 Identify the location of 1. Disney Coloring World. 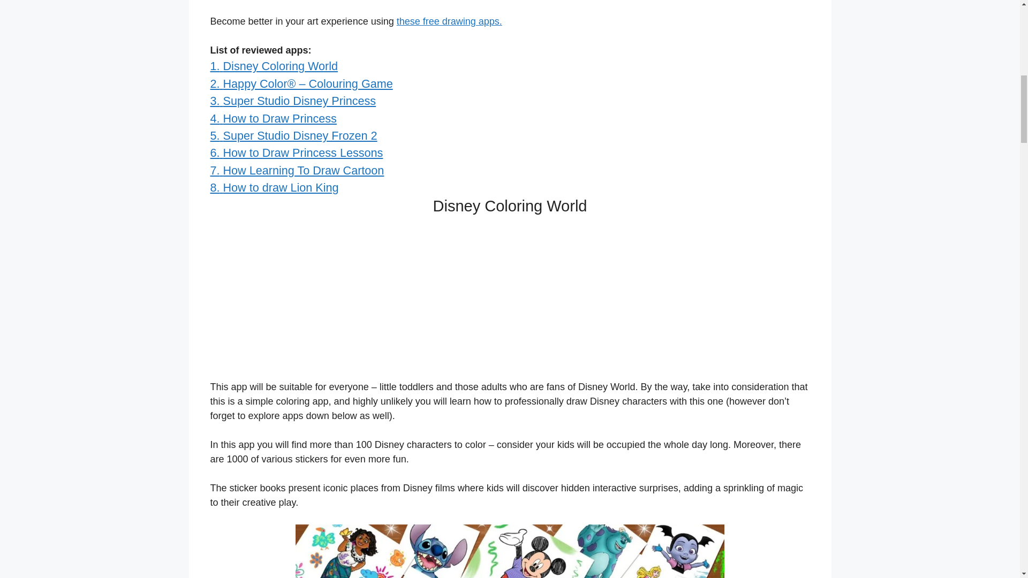
(273, 66).